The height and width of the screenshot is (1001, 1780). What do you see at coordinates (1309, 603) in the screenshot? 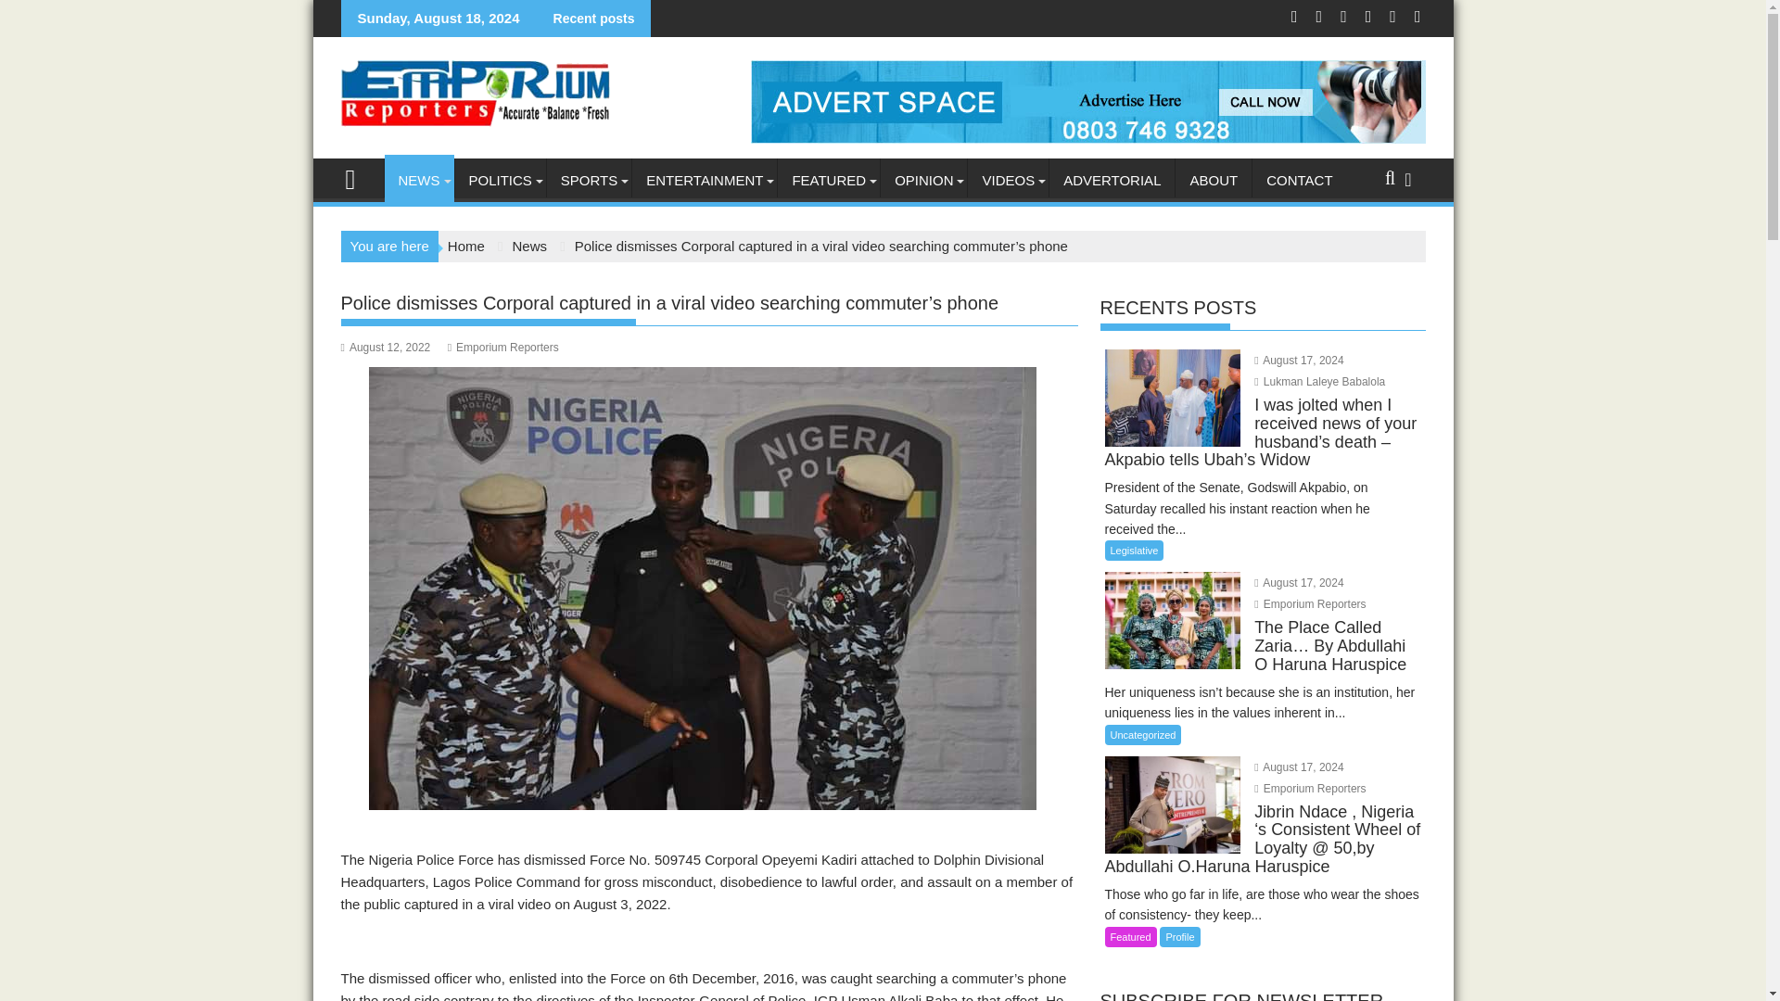
I see `Emporium Reporters` at bounding box center [1309, 603].